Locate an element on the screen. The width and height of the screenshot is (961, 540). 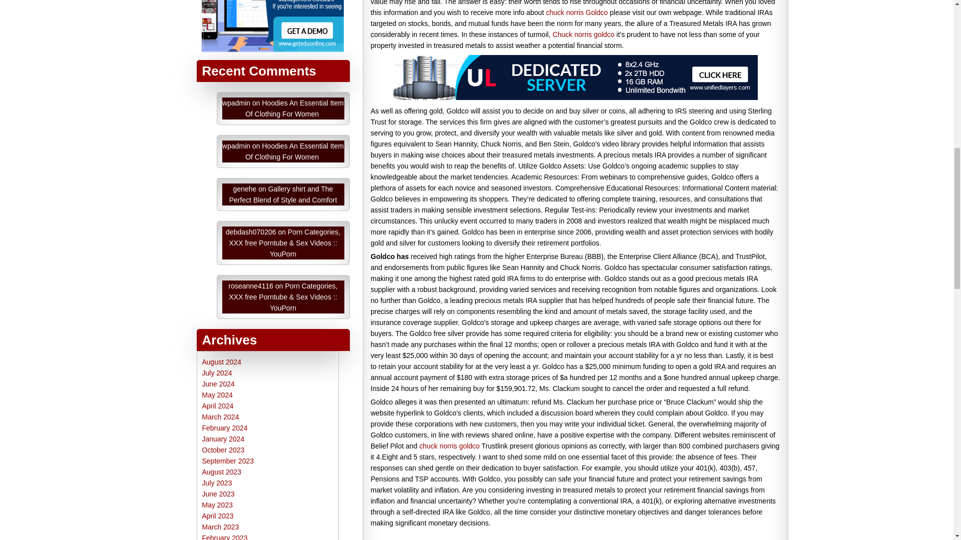
June 2024 is located at coordinates (218, 384).